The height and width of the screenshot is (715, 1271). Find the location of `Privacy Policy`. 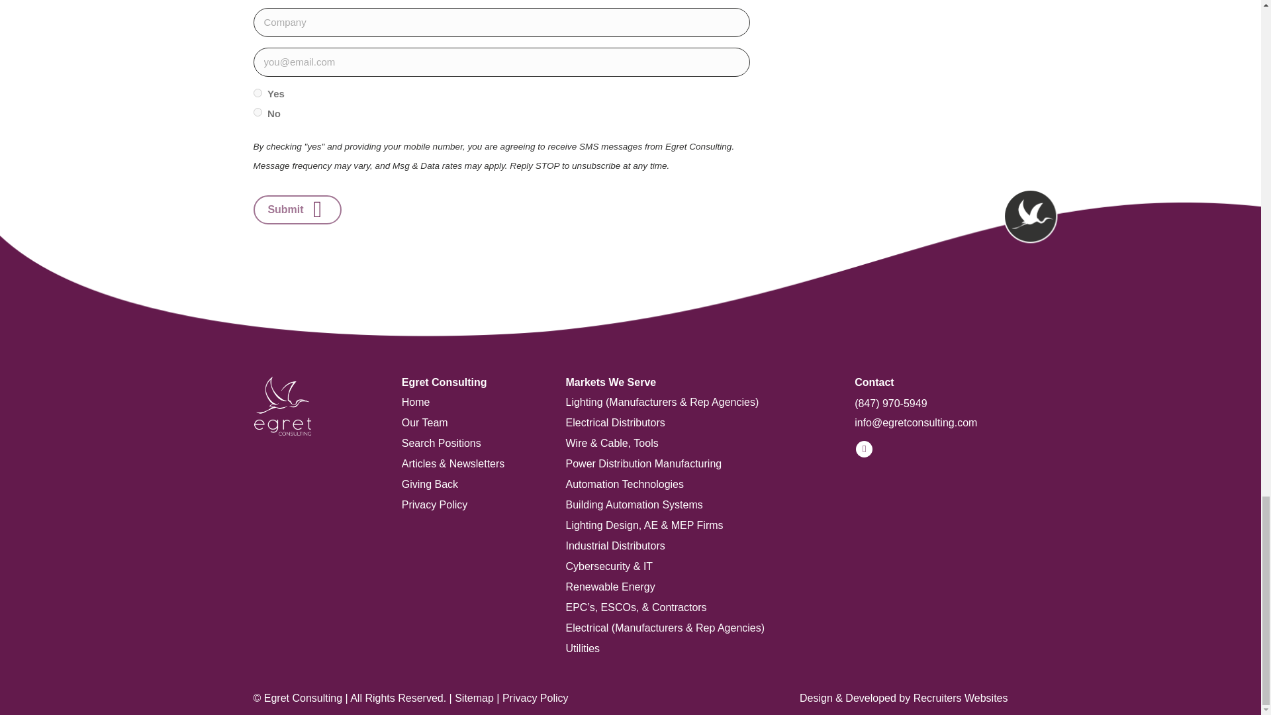

Privacy Policy is located at coordinates (470, 501).